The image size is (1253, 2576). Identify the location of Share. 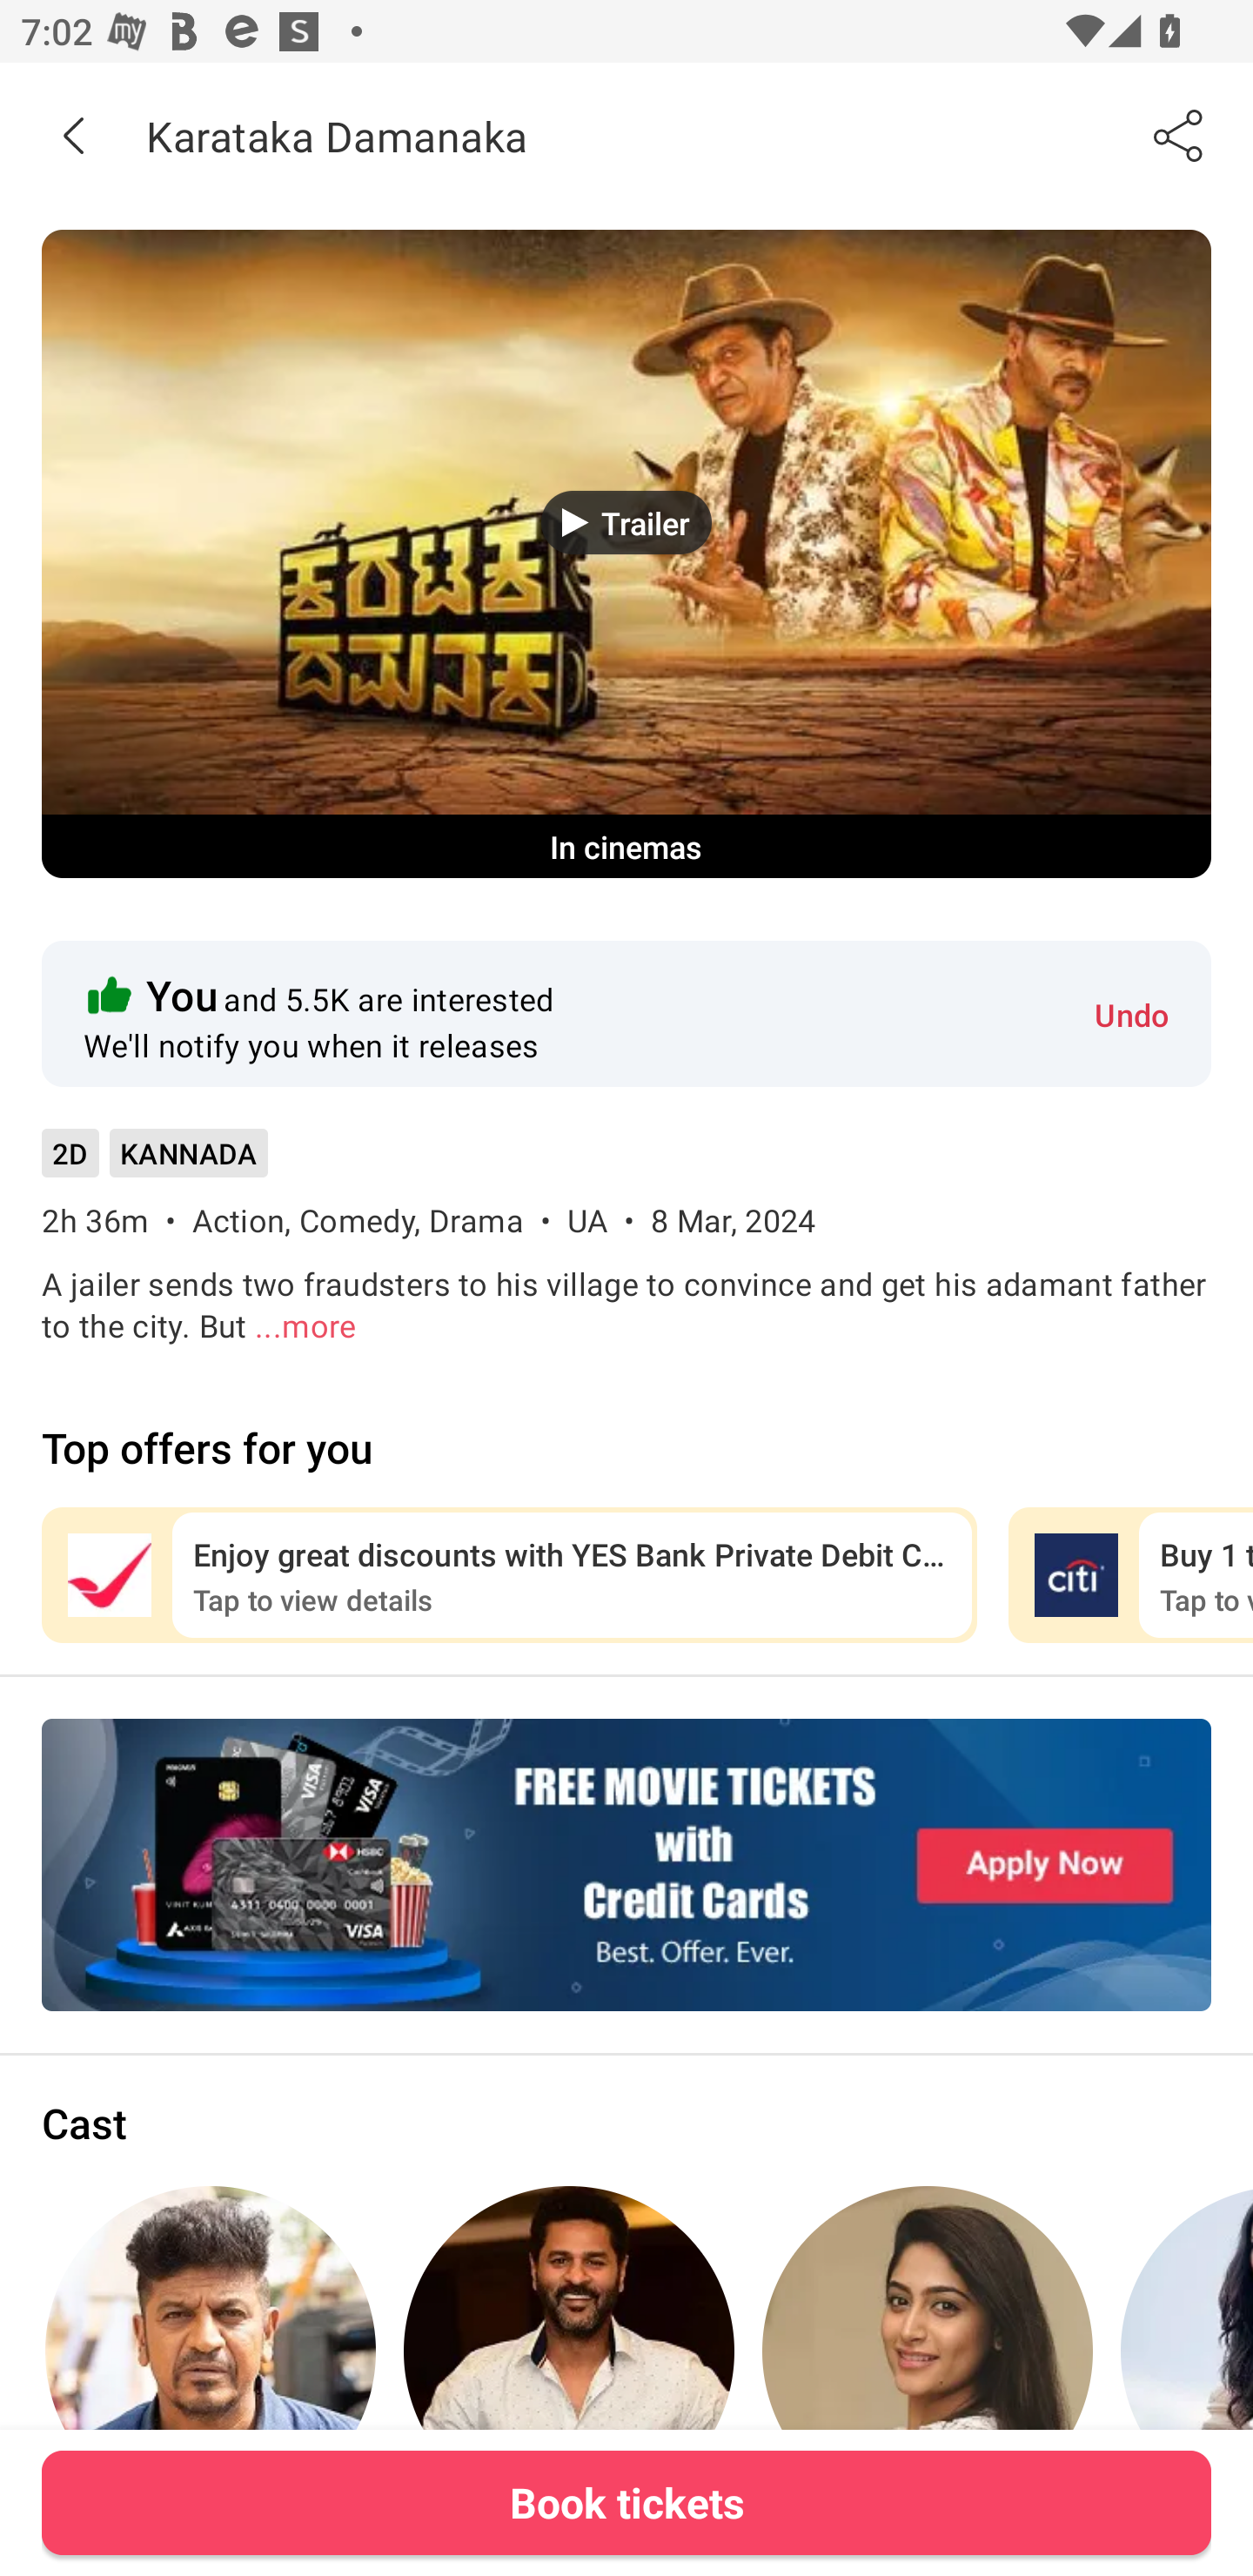
(1180, 135).